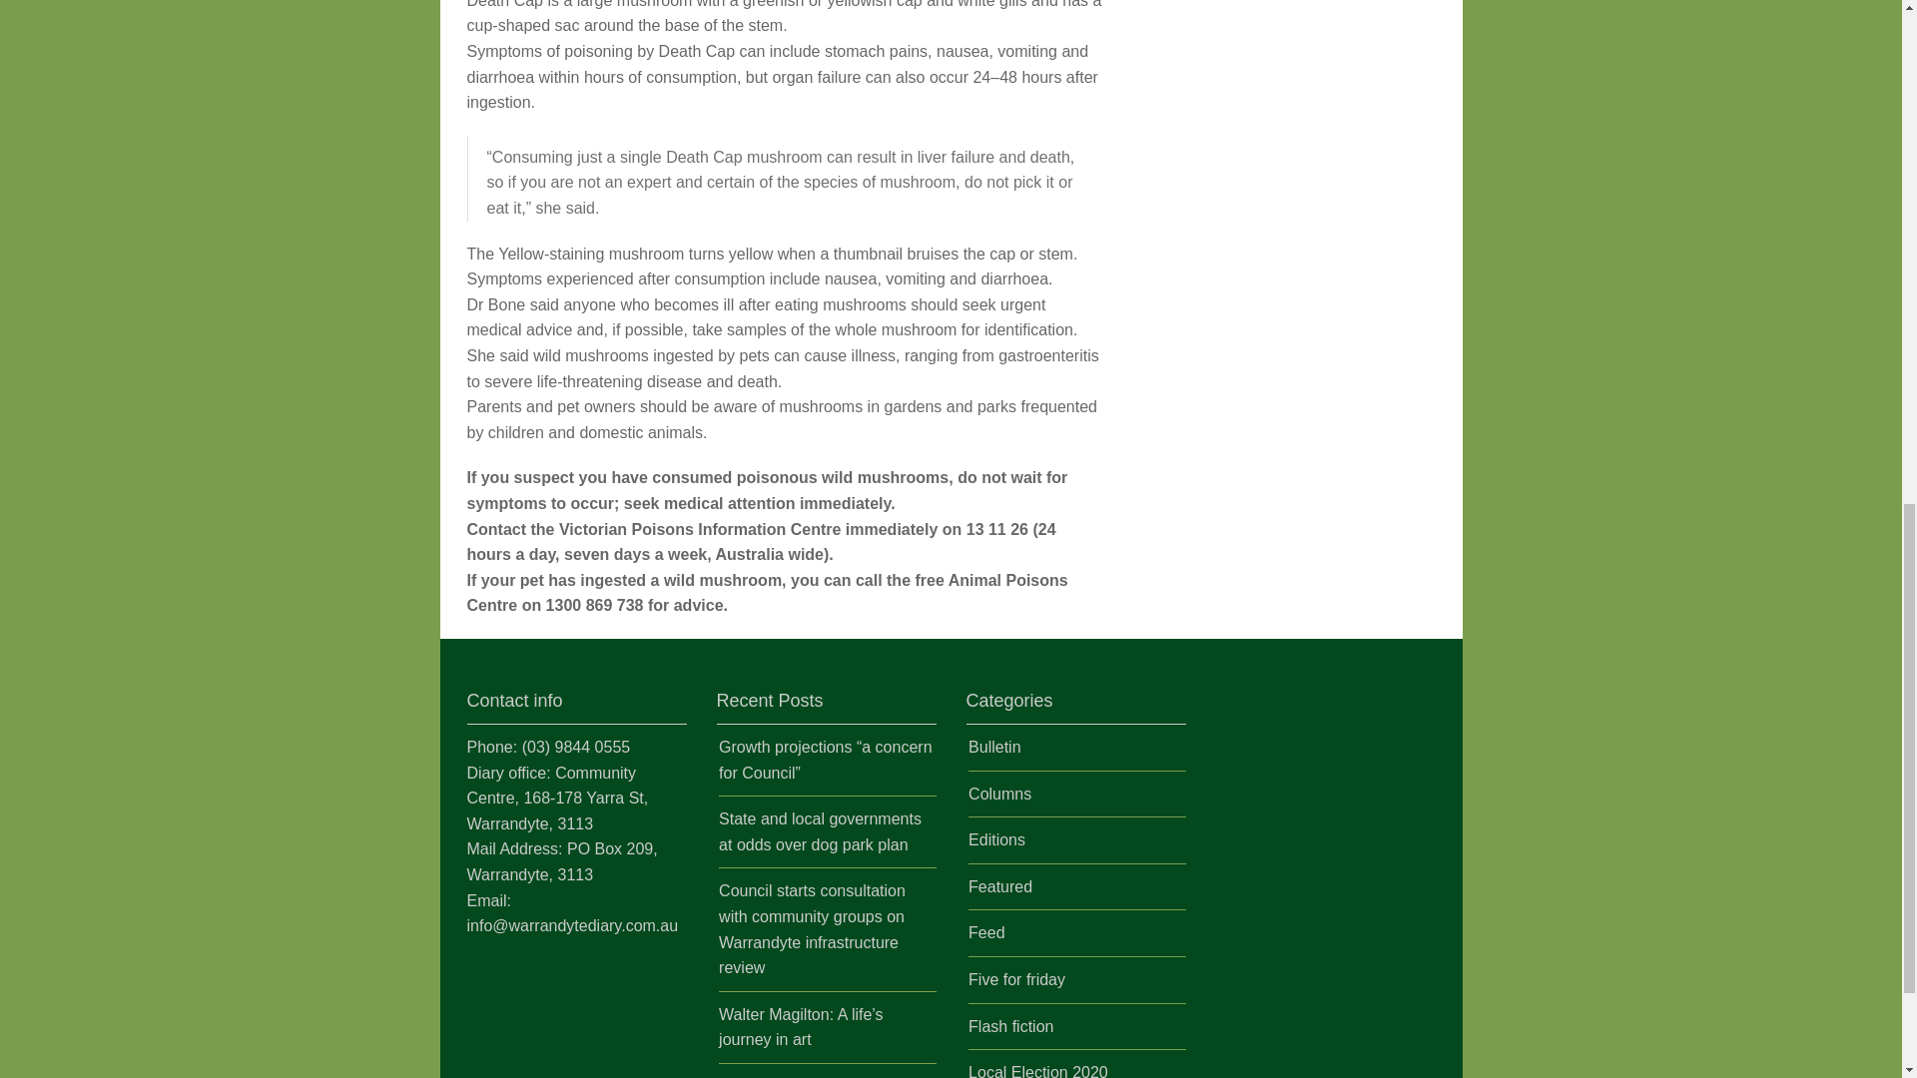 The width and height of the screenshot is (1917, 1078). I want to click on Bulletin, so click(993, 747).